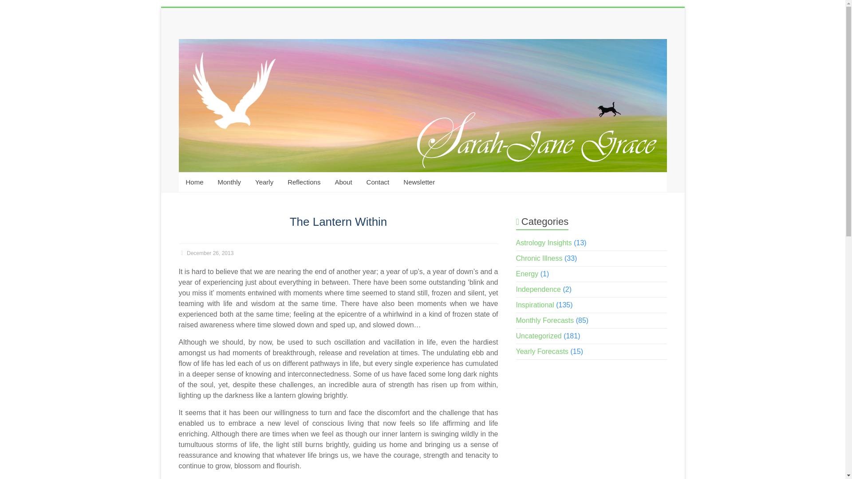 The width and height of the screenshot is (852, 479). I want to click on Astrology Insights, so click(544, 243).